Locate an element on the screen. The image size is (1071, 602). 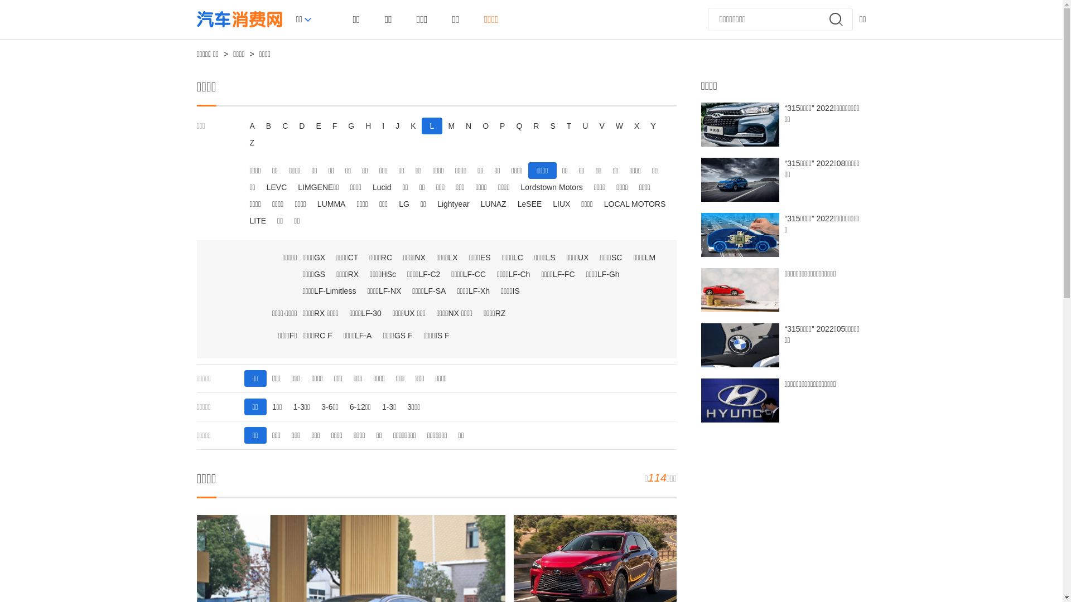
M is located at coordinates (451, 126).